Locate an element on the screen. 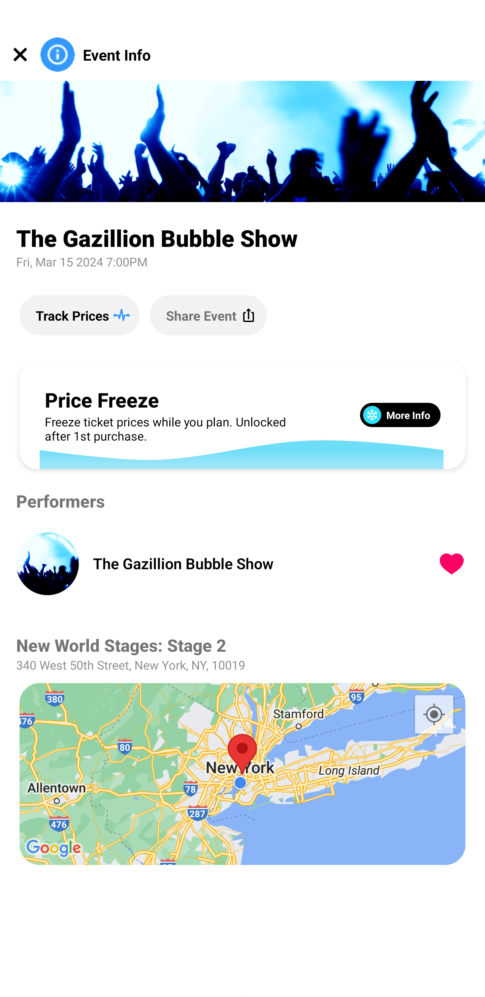 The height and width of the screenshot is (997, 485). Share Event is located at coordinates (208, 315).